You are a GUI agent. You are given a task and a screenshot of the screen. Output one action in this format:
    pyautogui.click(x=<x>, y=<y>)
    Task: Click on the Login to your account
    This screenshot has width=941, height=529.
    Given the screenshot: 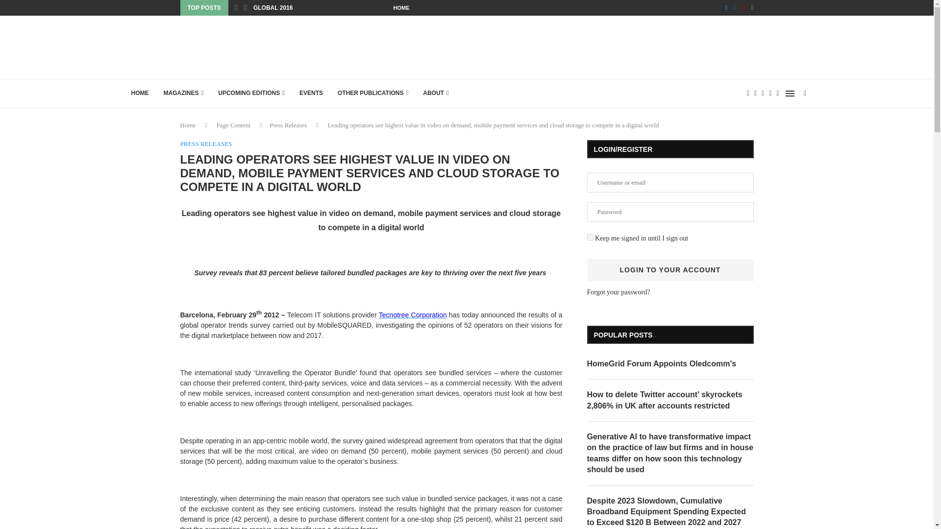 What is the action you would take?
    pyautogui.click(x=670, y=270)
    